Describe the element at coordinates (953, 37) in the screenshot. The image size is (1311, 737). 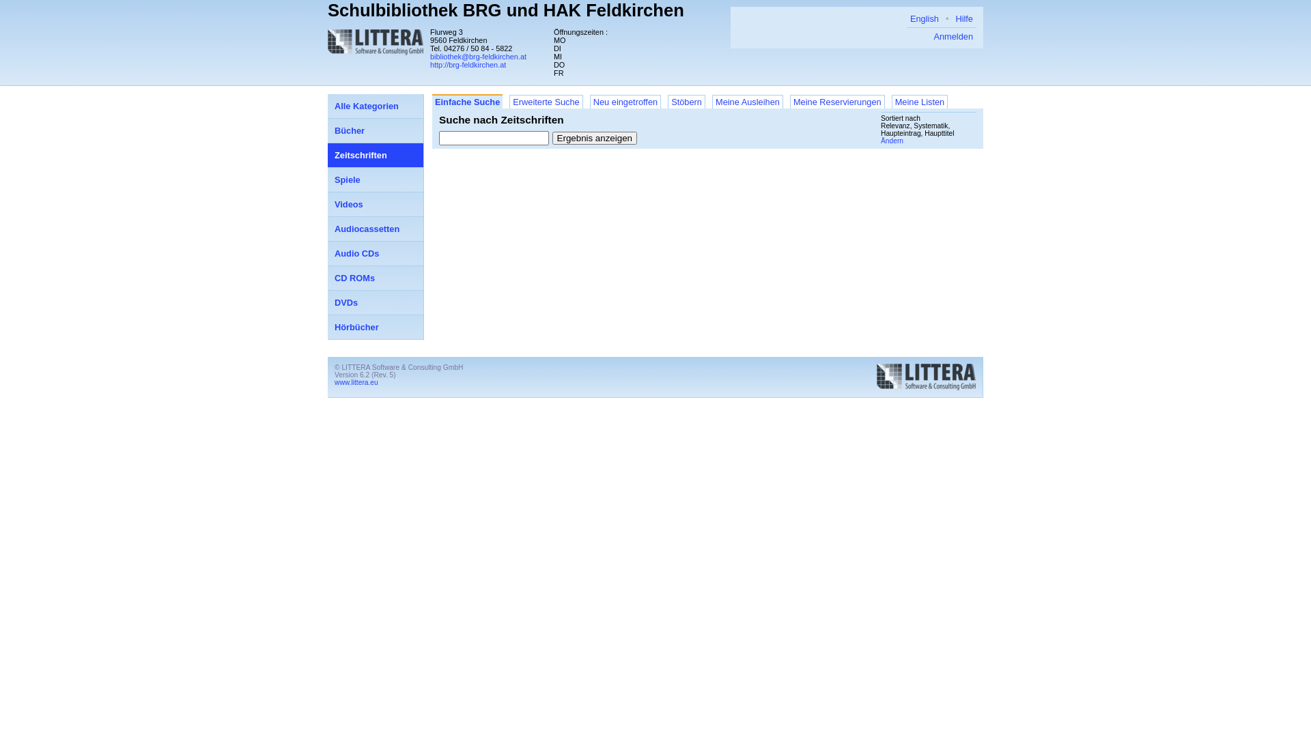
I see `Anmelden` at that location.